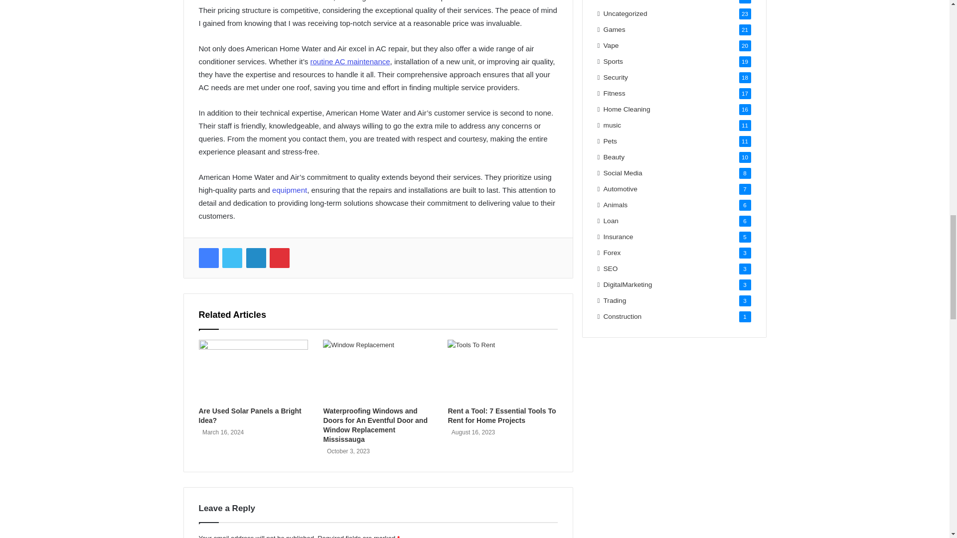  I want to click on equipment, so click(289, 189).